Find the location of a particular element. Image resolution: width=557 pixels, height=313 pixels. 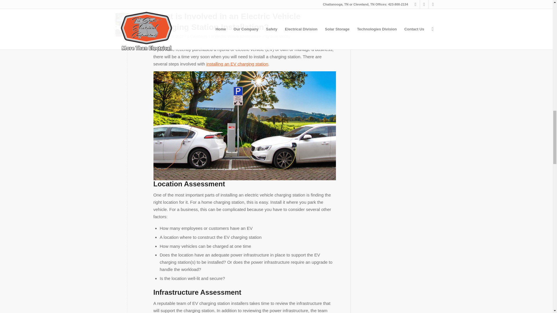

0 Comments is located at coordinates (197, 36).